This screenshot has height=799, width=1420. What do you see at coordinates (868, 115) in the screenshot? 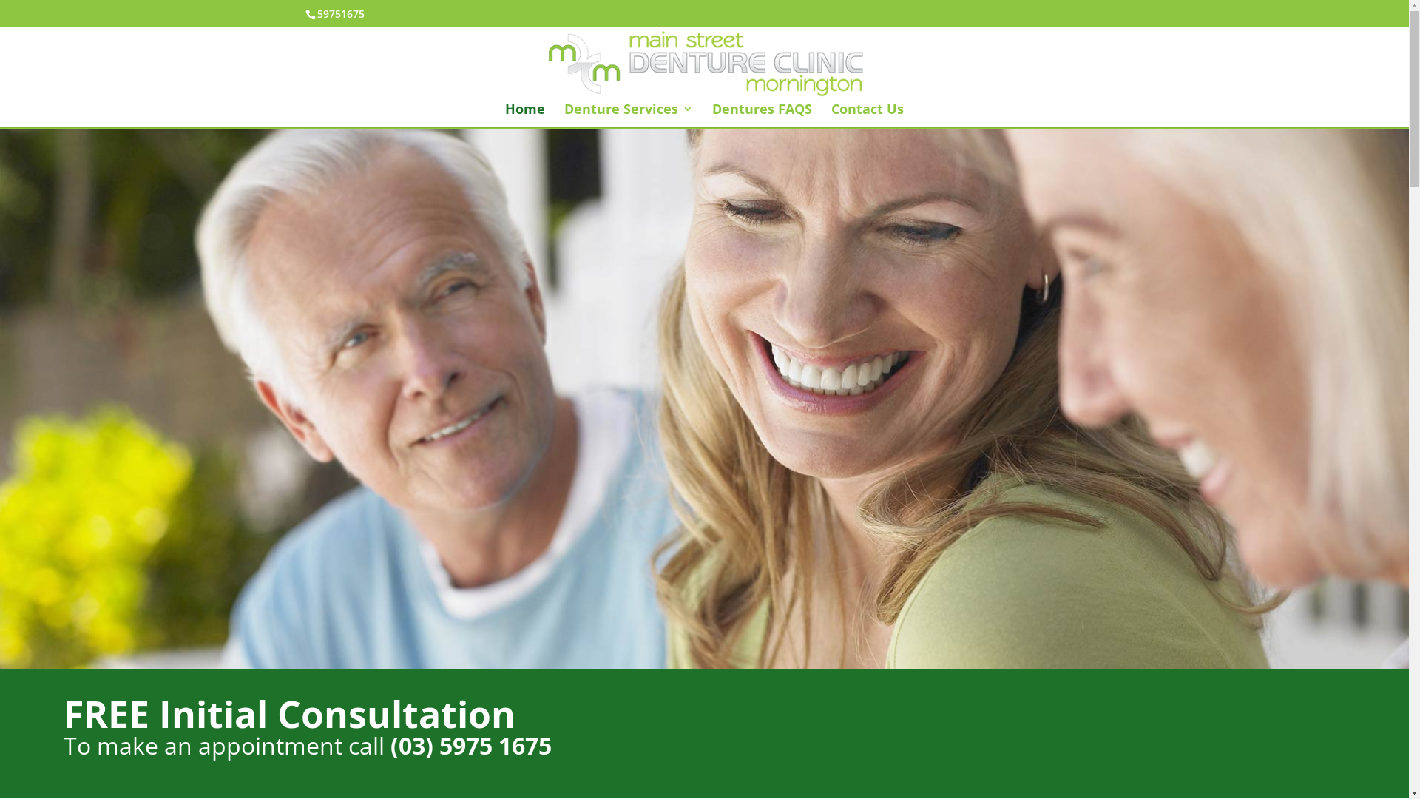
I see `Contact Us` at bounding box center [868, 115].